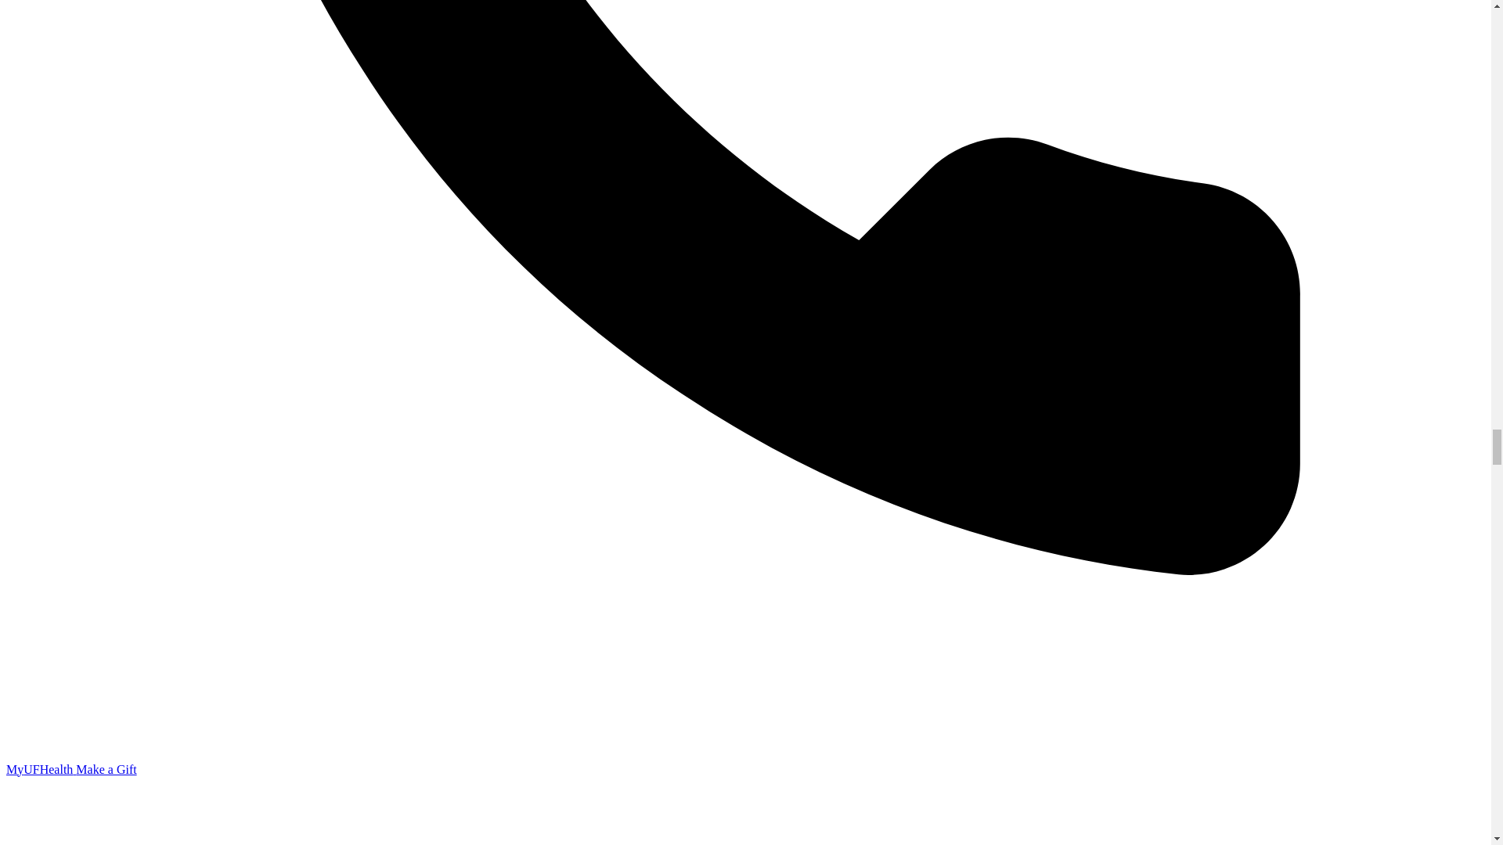 The width and height of the screenshot is (1503, 845). I want to click on MyUFHealth, so click(41, 768).